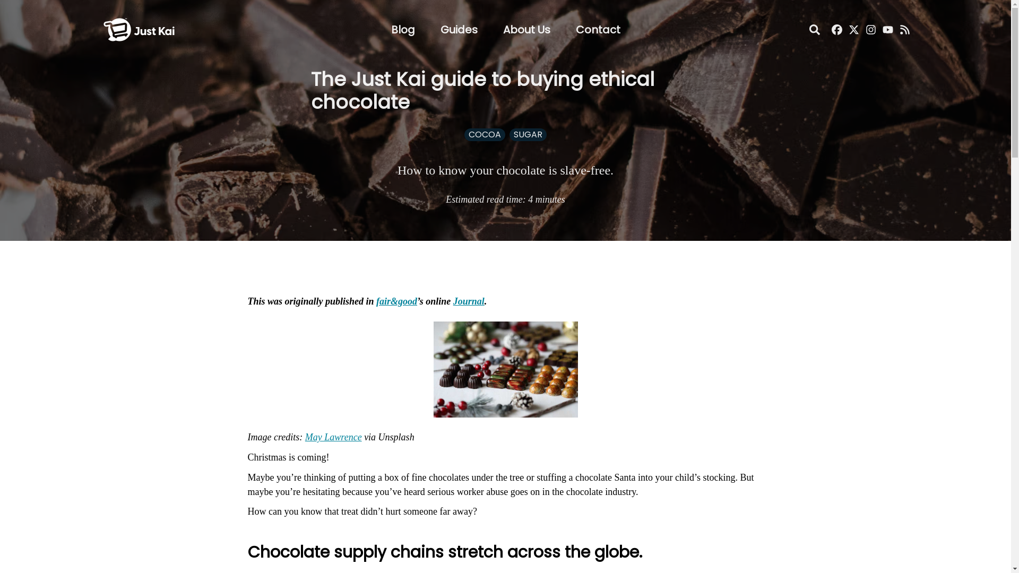 This screenshot has width=1019, height=573. Describe the element at coordinates (528, 135) in the screenshot. I see `SUGAR` at that location.